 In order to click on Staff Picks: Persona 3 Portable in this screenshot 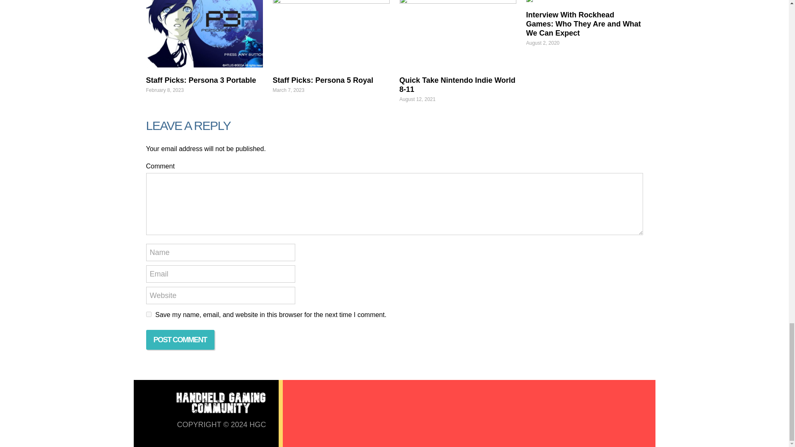, I will do `click(200, 80)`.